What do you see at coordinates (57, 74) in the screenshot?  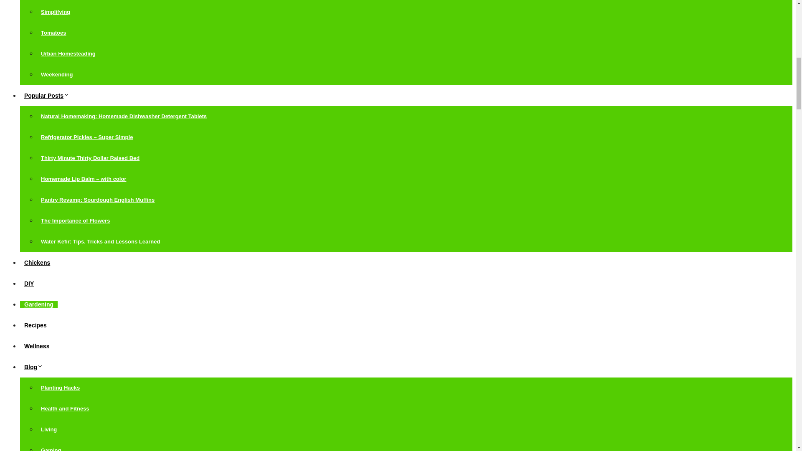 I see `Weekending` at bounding box center [57, 74].